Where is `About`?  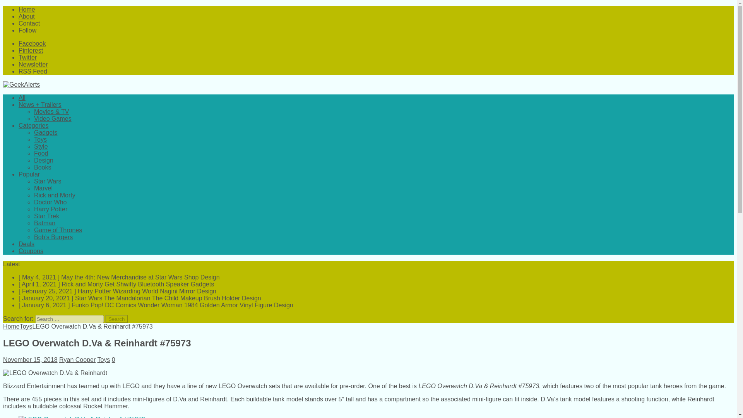 About is located at coordinates (27, 16).